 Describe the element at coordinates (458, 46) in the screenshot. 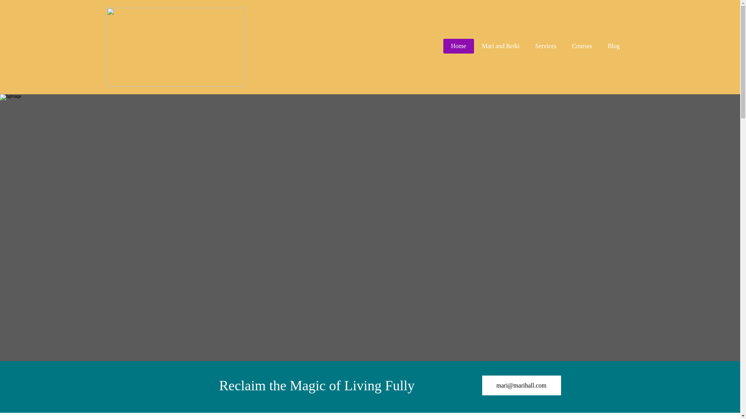

I see `Home` at that location.